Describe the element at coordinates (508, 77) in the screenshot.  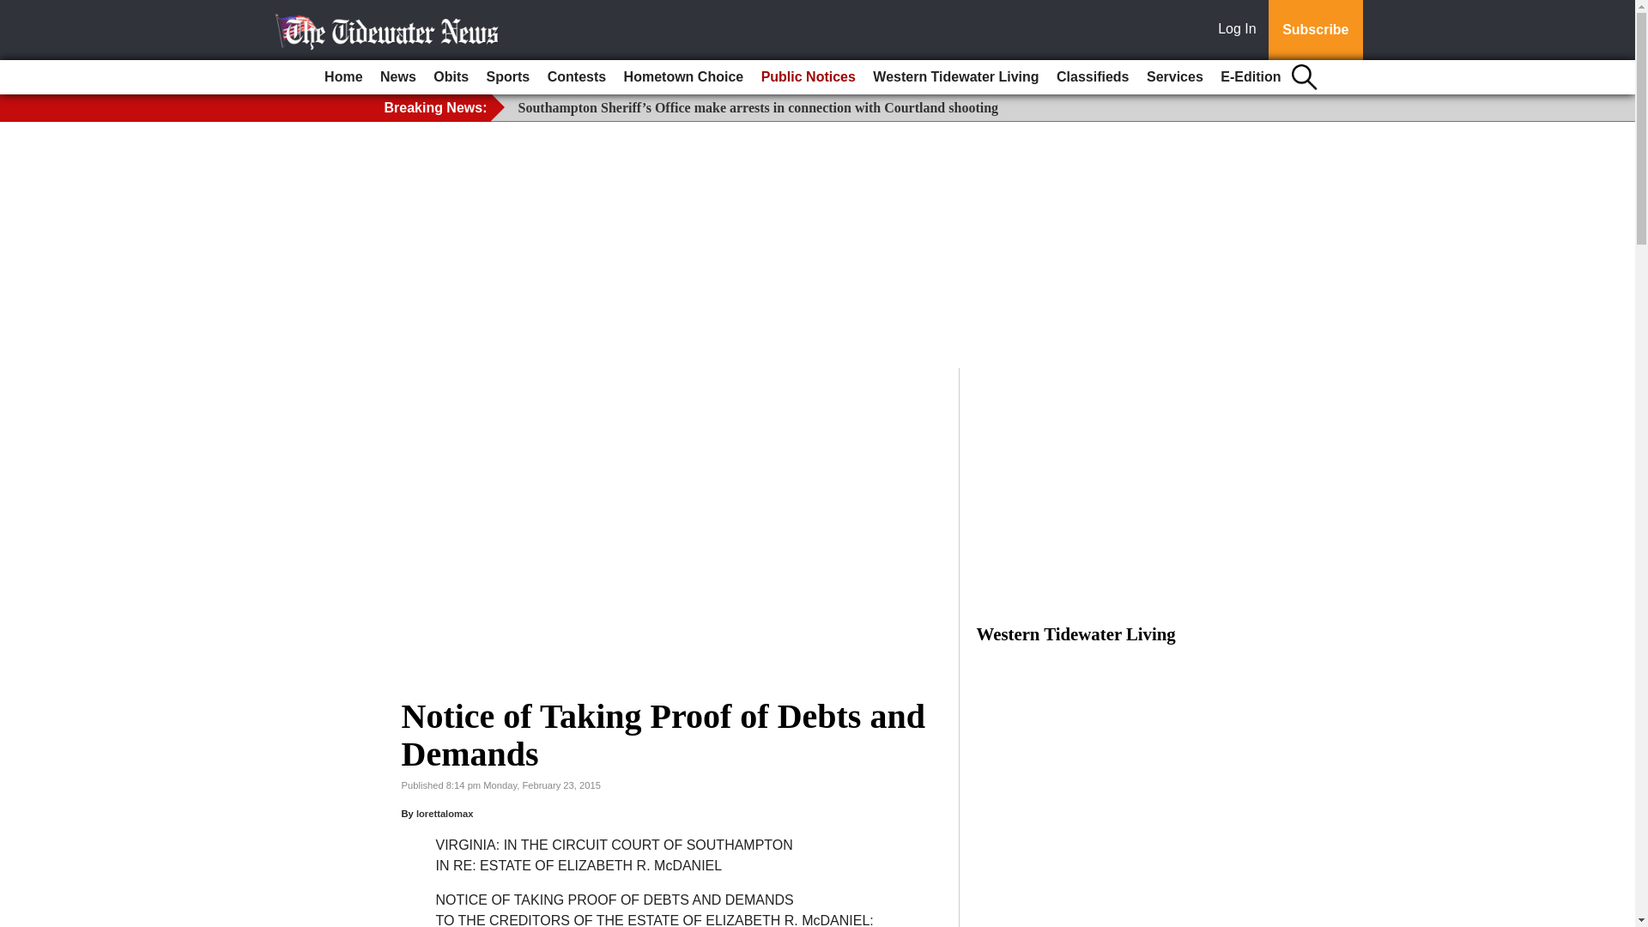
I see `Sports` at that location.